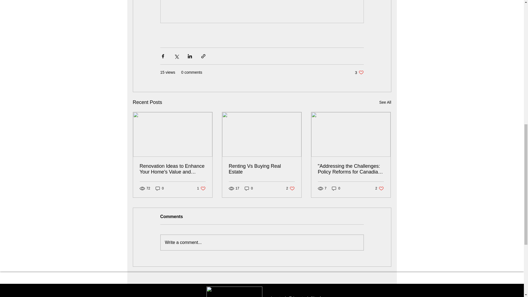 The image size is (528, 297). I want to click on Write a comment..., so click(380, 189).